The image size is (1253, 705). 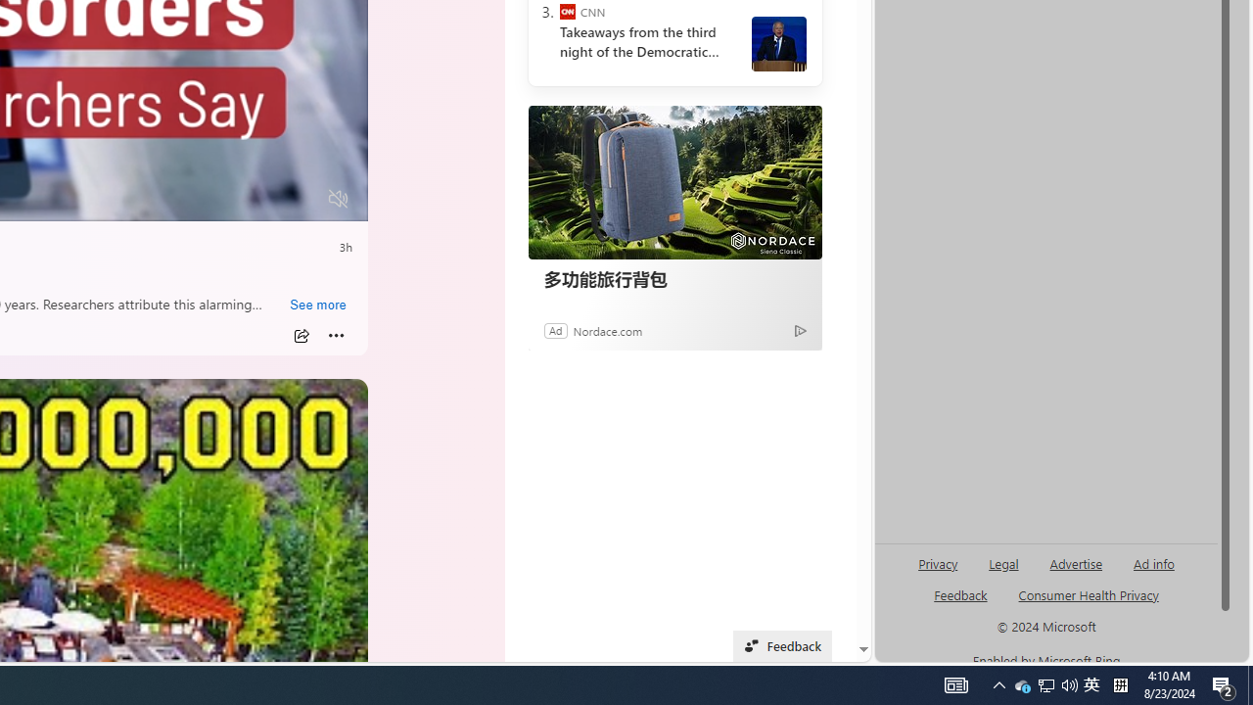 I want to click on Share, so click(x=301, y=336).